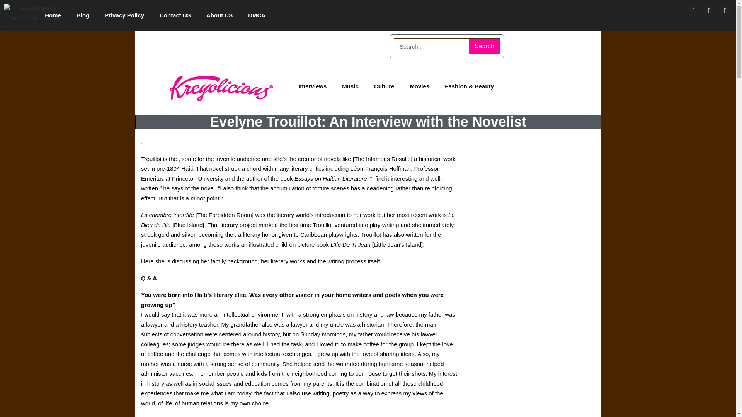 This screenshot has height=417, width=742. I want to click on DMCA, so click(257, 15).